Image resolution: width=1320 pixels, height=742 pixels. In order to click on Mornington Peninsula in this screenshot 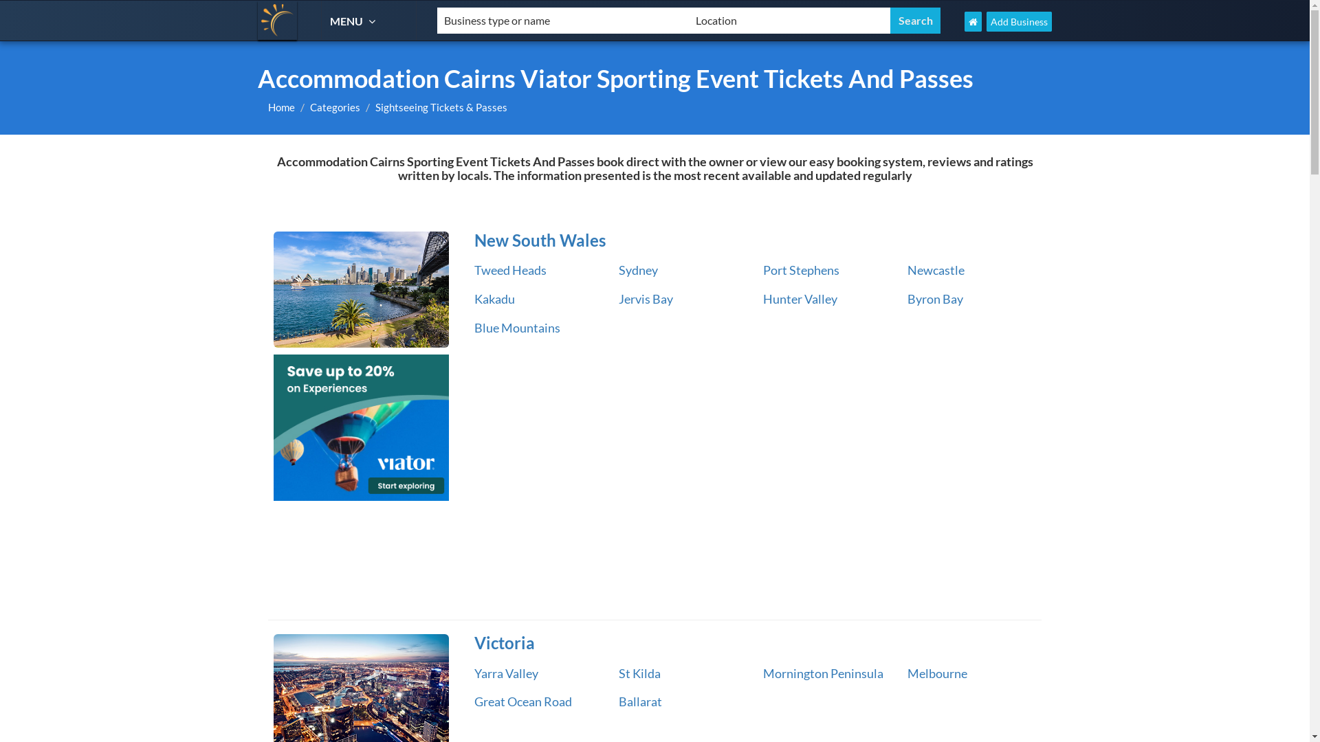, I will do `click(824, 673)`.